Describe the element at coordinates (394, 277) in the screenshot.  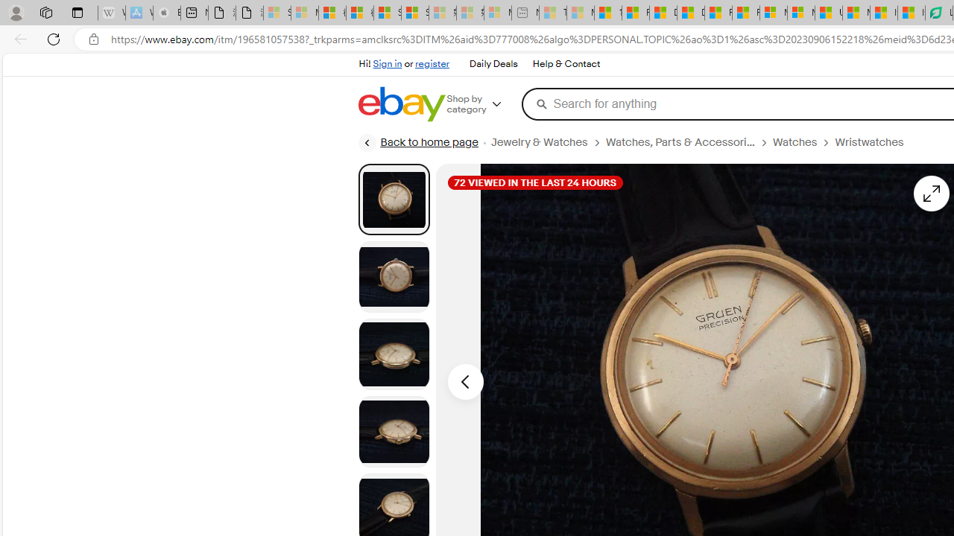
I see `Picture 2 of 8` at that location.